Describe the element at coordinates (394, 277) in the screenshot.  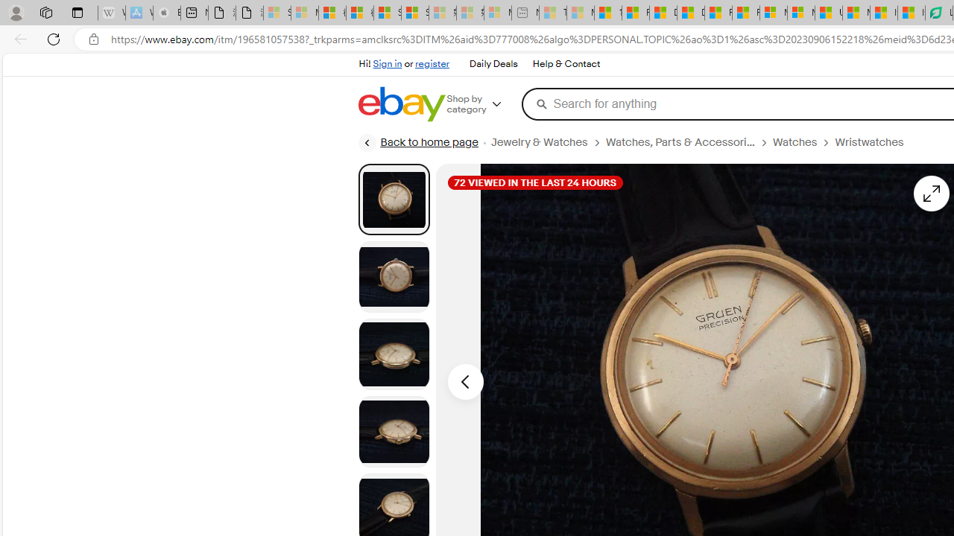
I see `Picture 2 of 8` at that location.